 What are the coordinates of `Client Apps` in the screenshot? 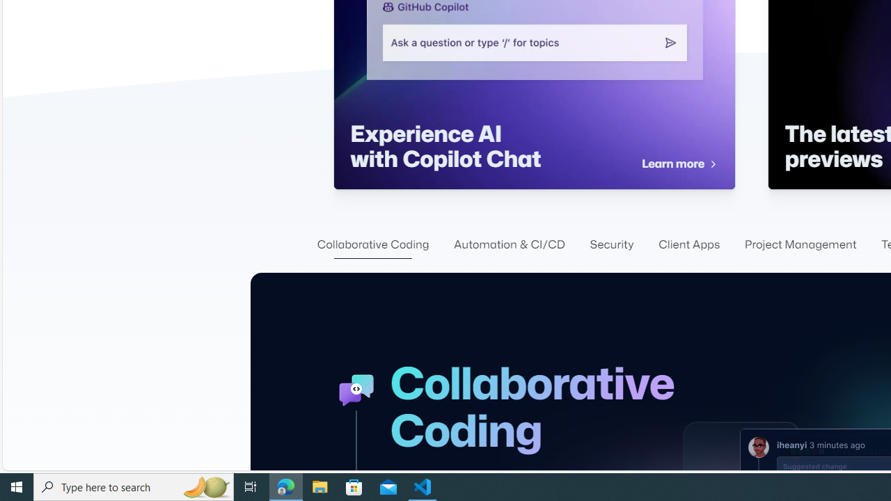 It's located at (689, 245).